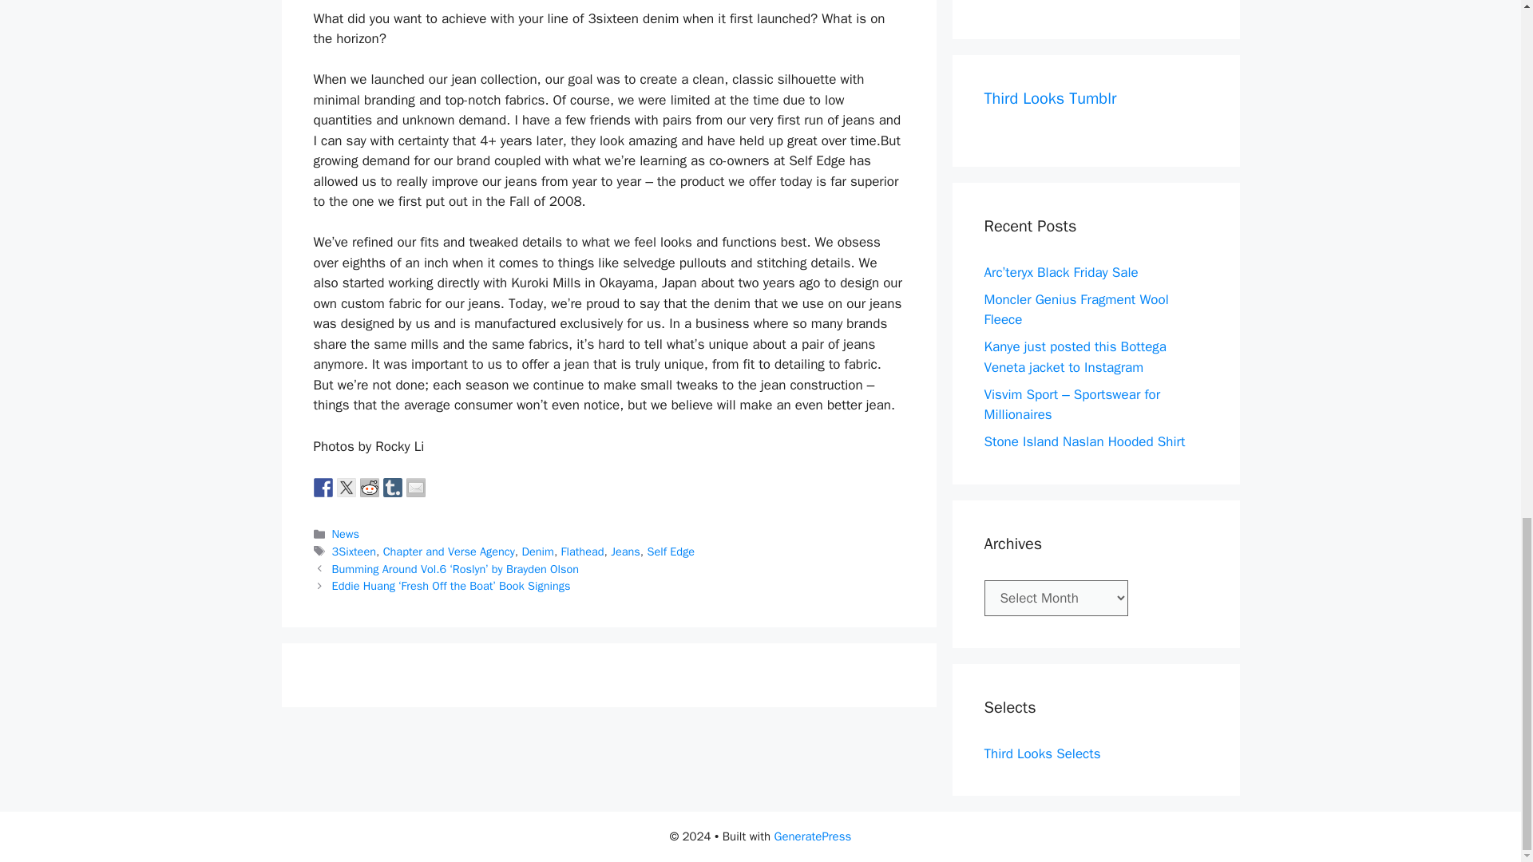 This screenshot has width=1533, height=862. I want to click on Share on tumblr, so click(393, 488).